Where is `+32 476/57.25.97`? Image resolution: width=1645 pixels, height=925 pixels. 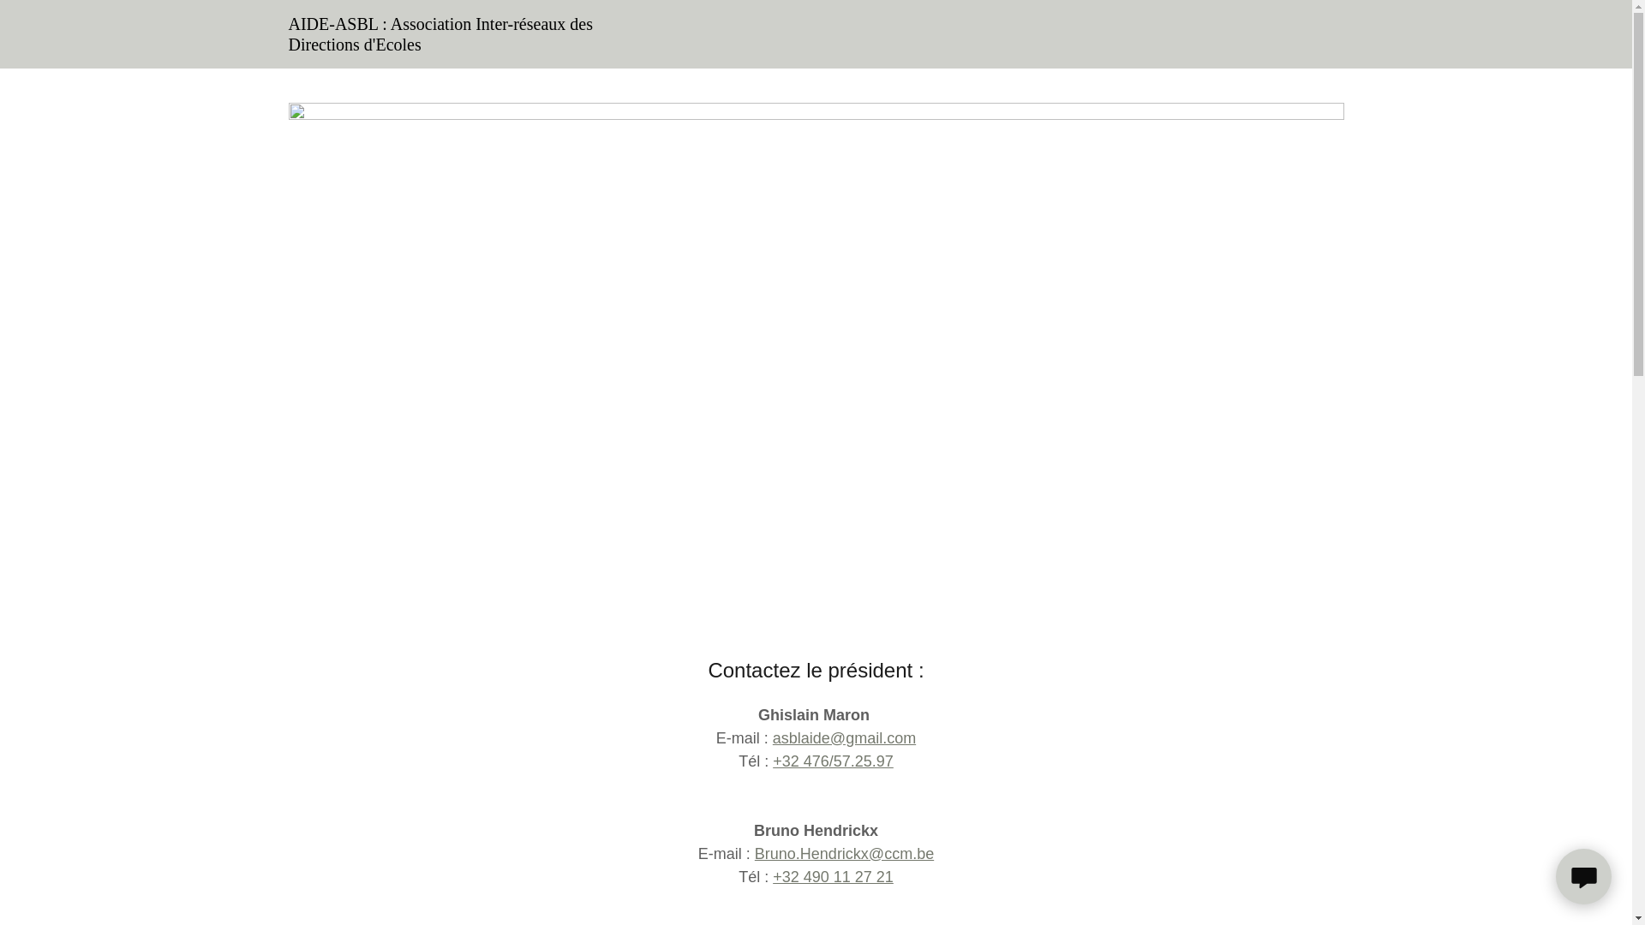
+32 476/57.25.97 is located at coordinates (833, 761).